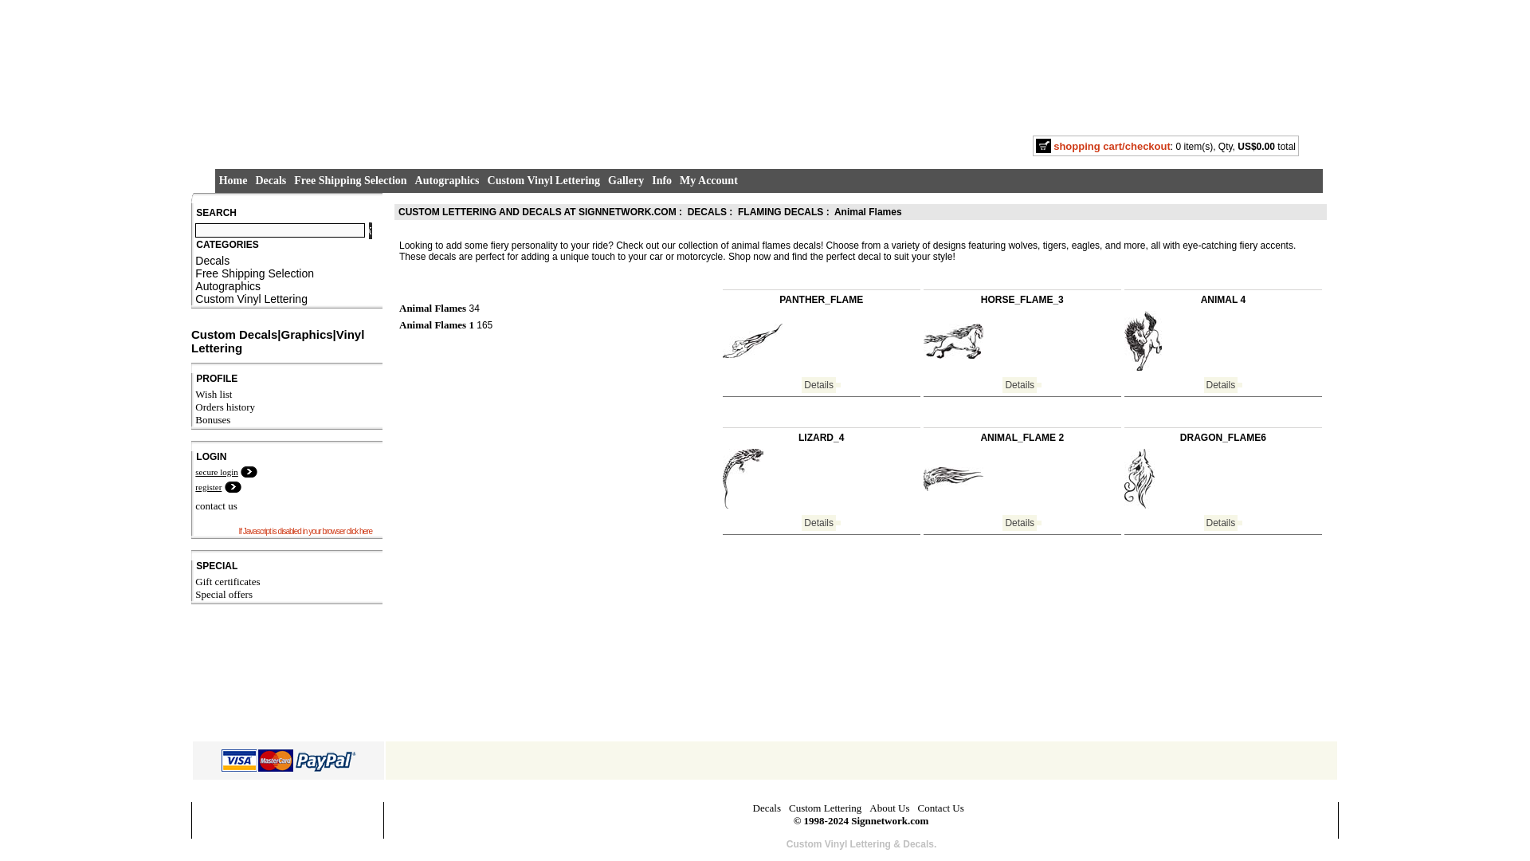  Describe the element at coordinates (447, 181) in the screenshot. I see `Autographics` at that location.